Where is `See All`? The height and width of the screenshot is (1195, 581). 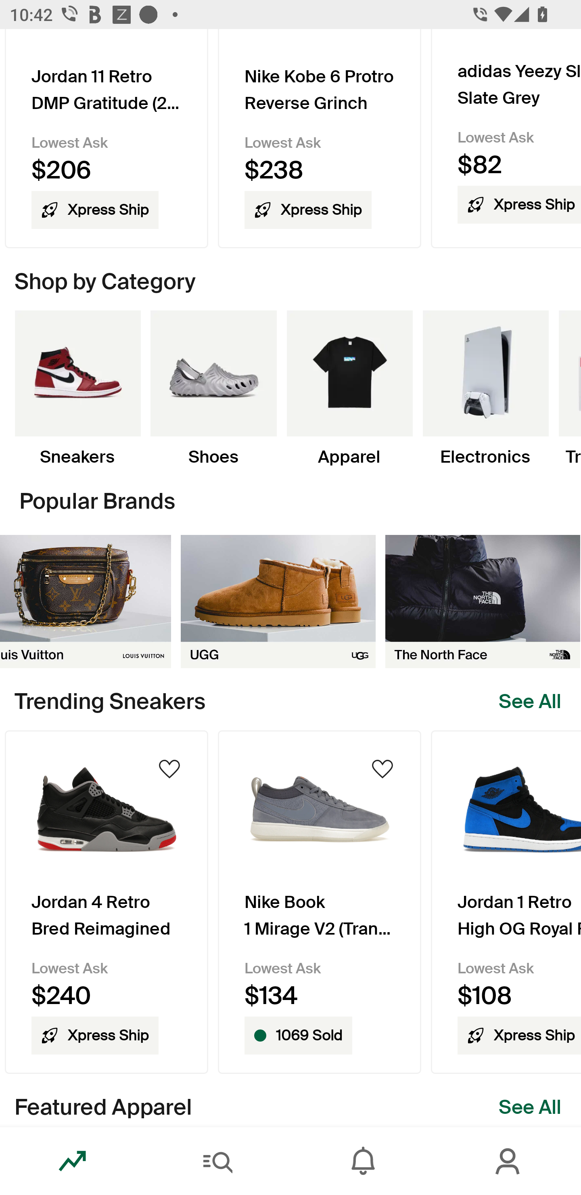
See All is located at coordinates (530, 702).